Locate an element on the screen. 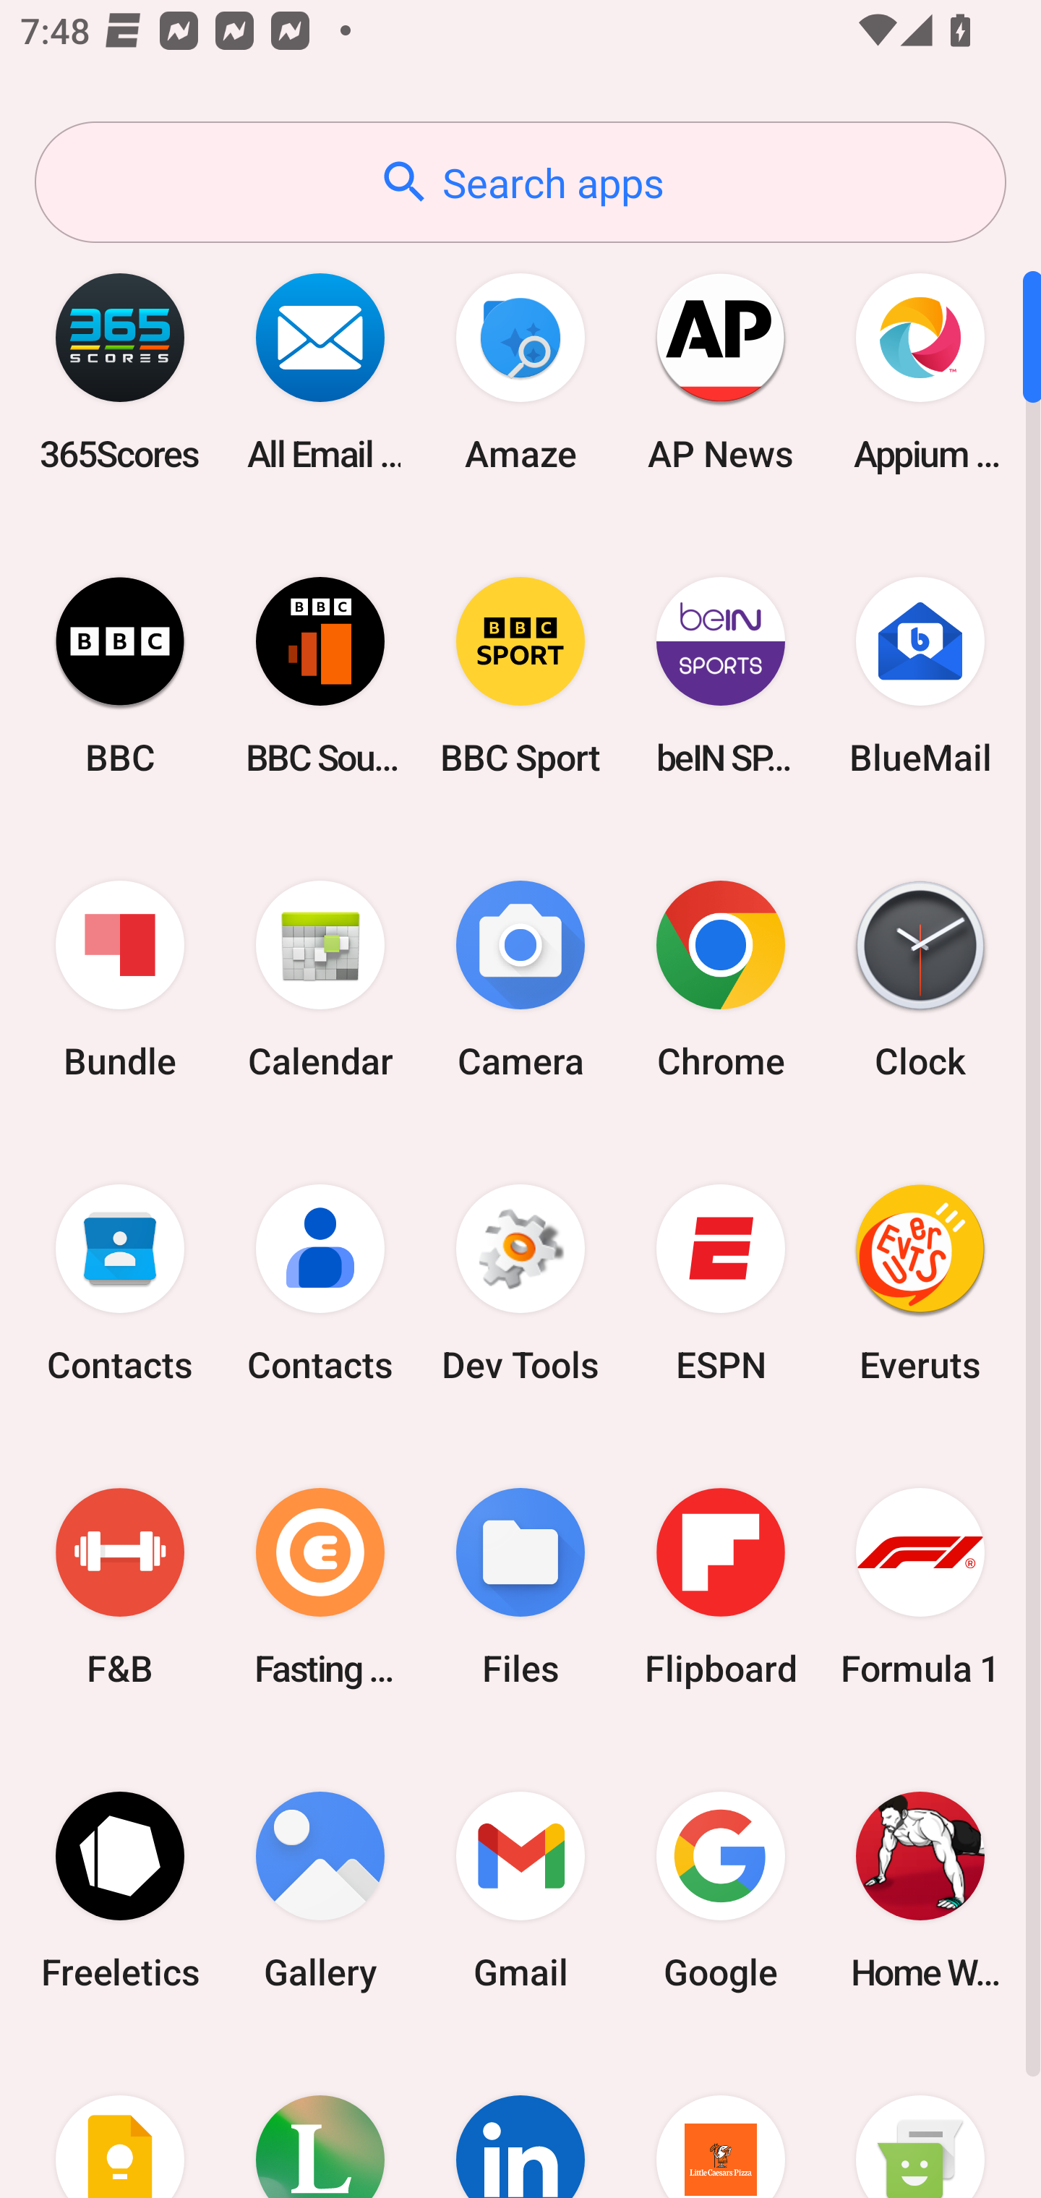  Amaze is located at coordinates (520, 372).